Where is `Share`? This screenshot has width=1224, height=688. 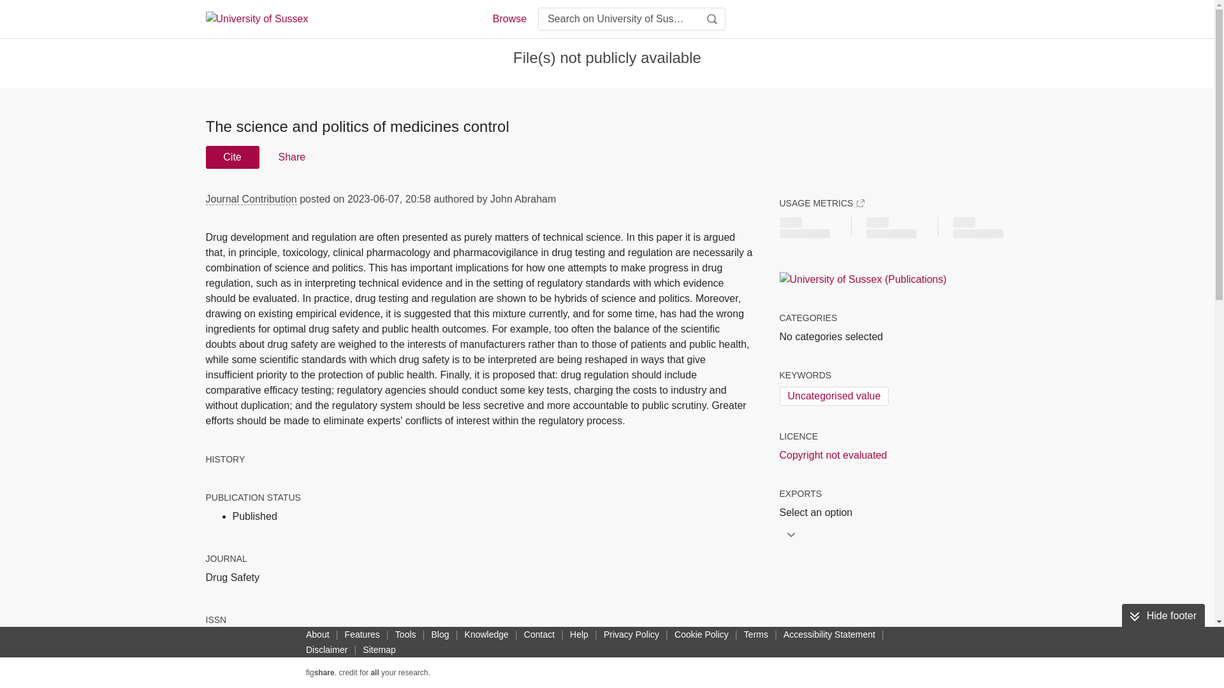
Share is located at coordinates (291, 157).